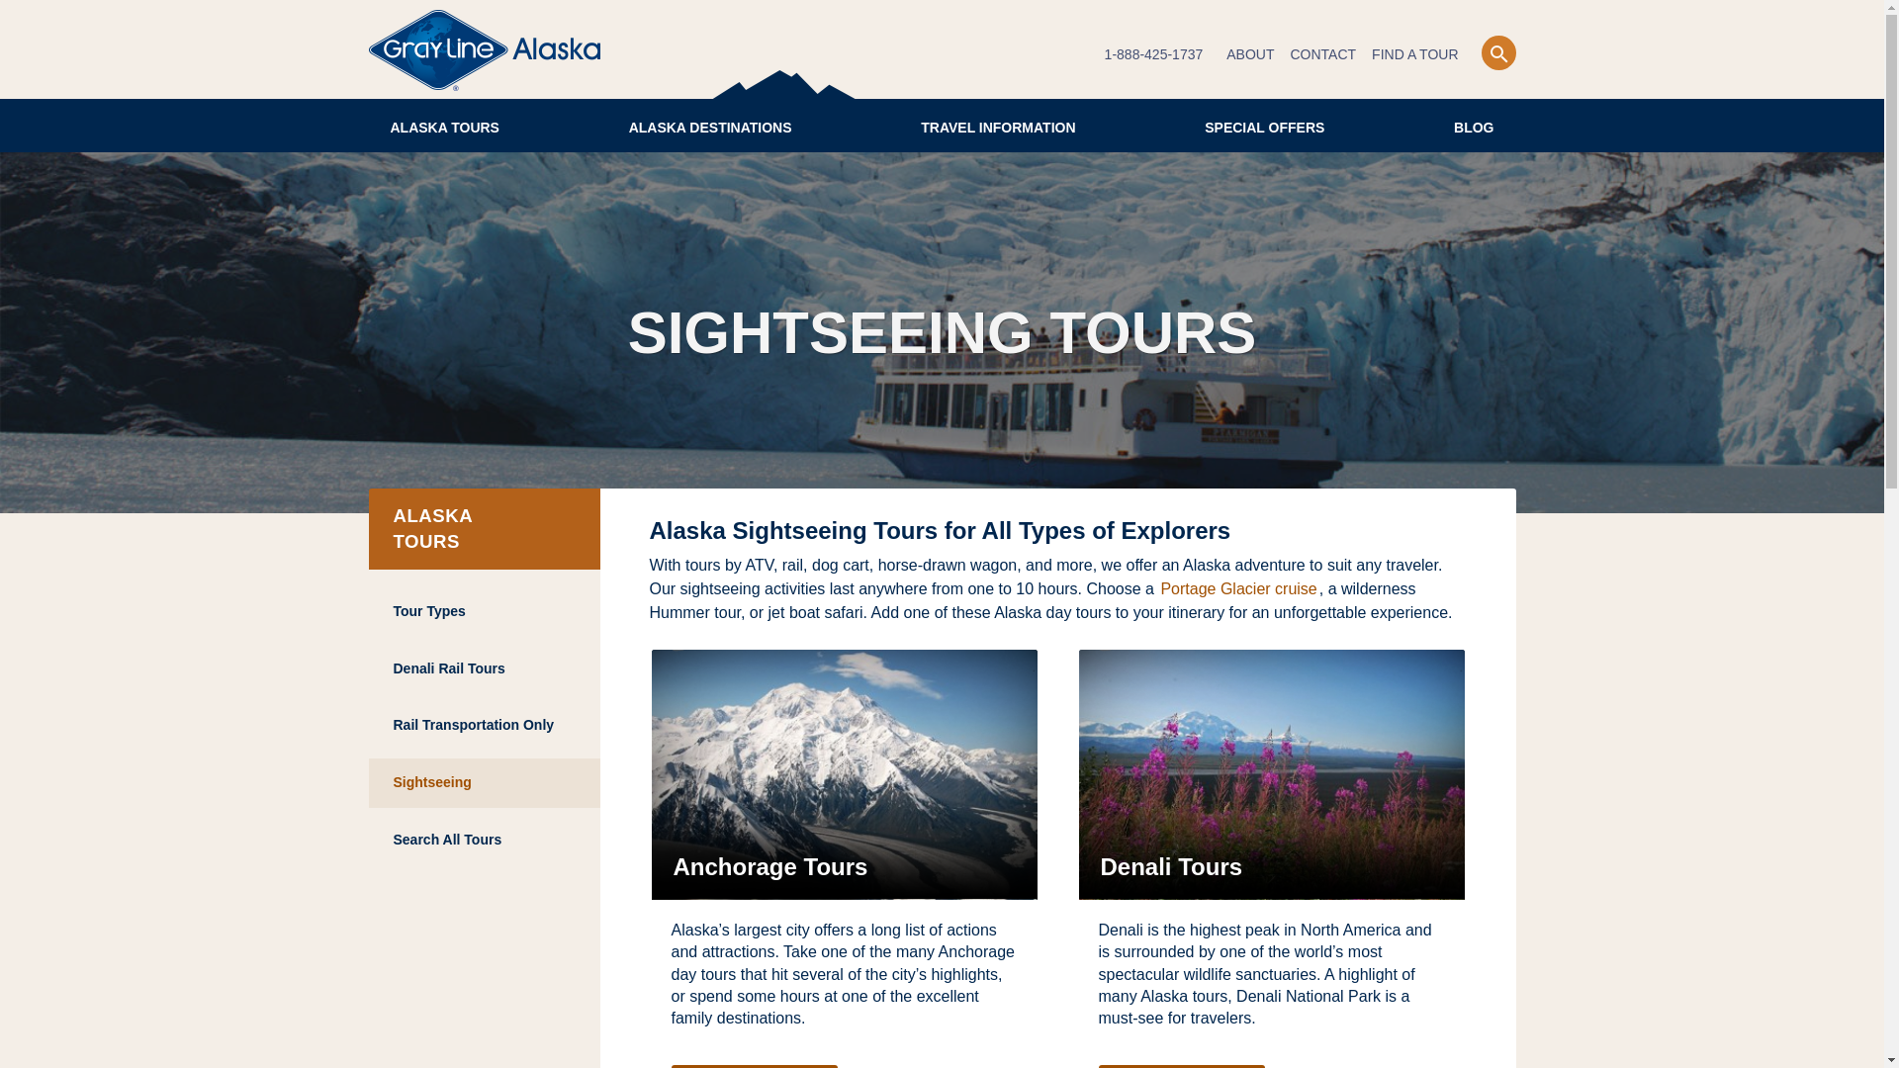  What do you see at coordinates (484, 726) in the screenshot?
I see `Rail Transportation Only` at bounding box center [484, 726].